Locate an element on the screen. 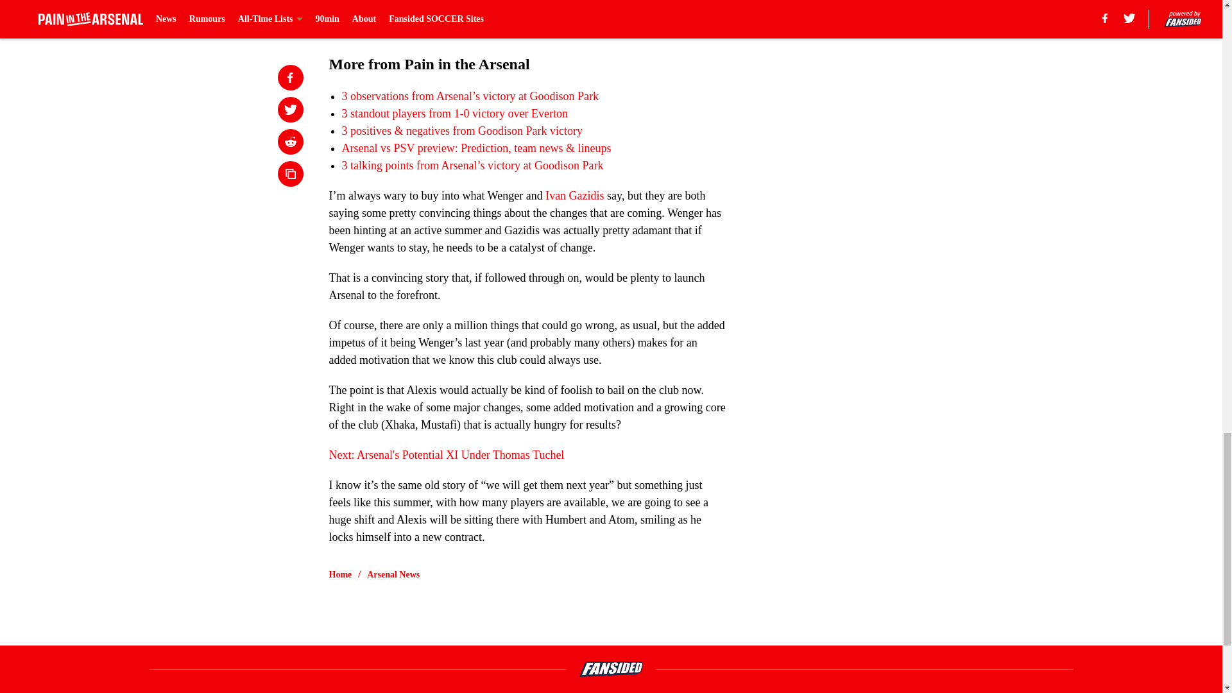 The image size is (1232, 693). Openings is located at coordinates (483, 691).